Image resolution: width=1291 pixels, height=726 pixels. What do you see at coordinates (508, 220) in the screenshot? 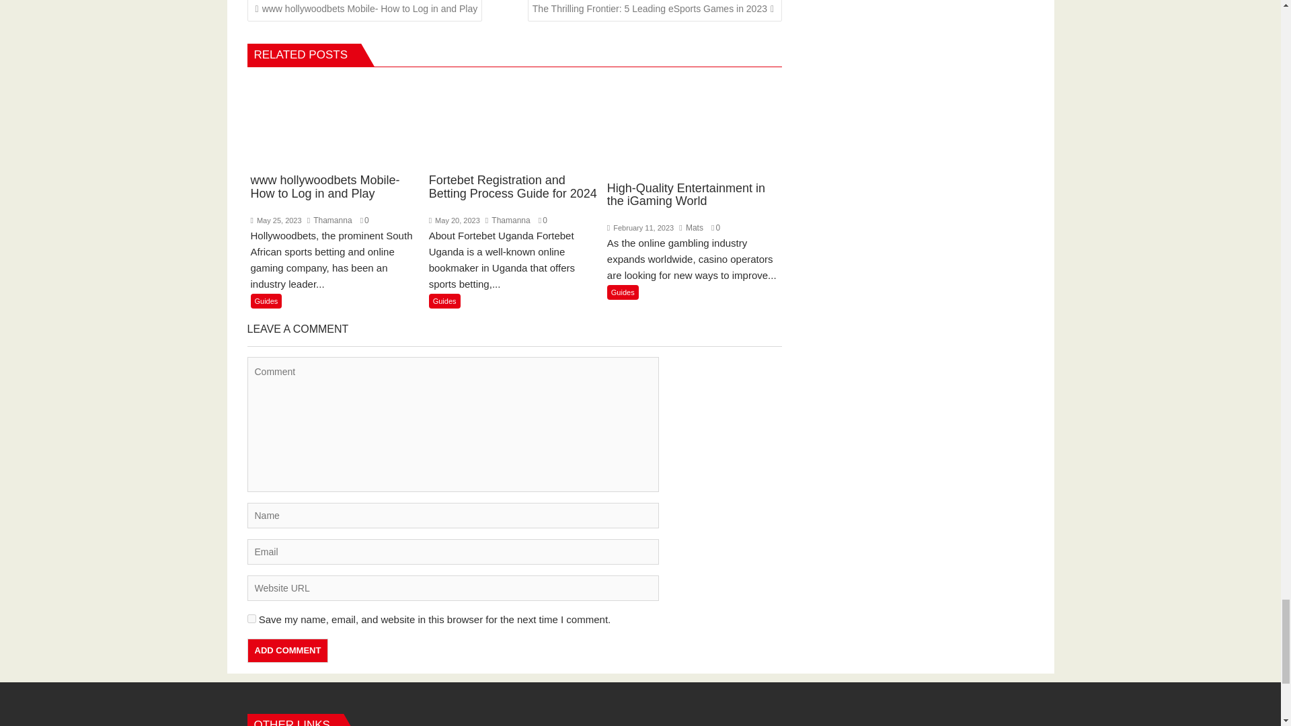
I see `Thamanna` at bounding box center [508, 220].